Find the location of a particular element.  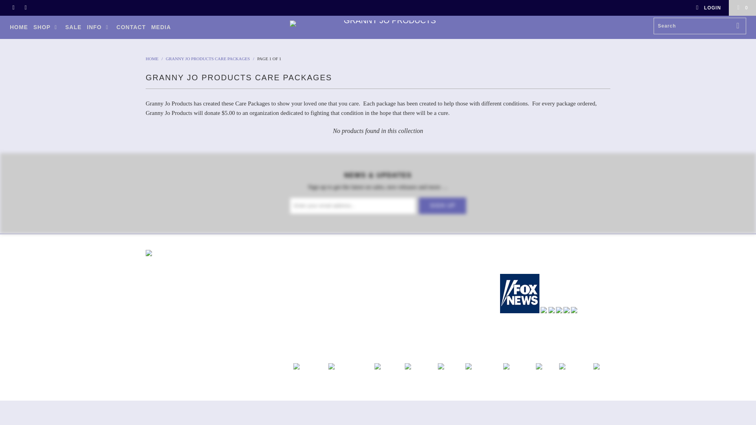

My Account  is located at coordinates (708, 8).